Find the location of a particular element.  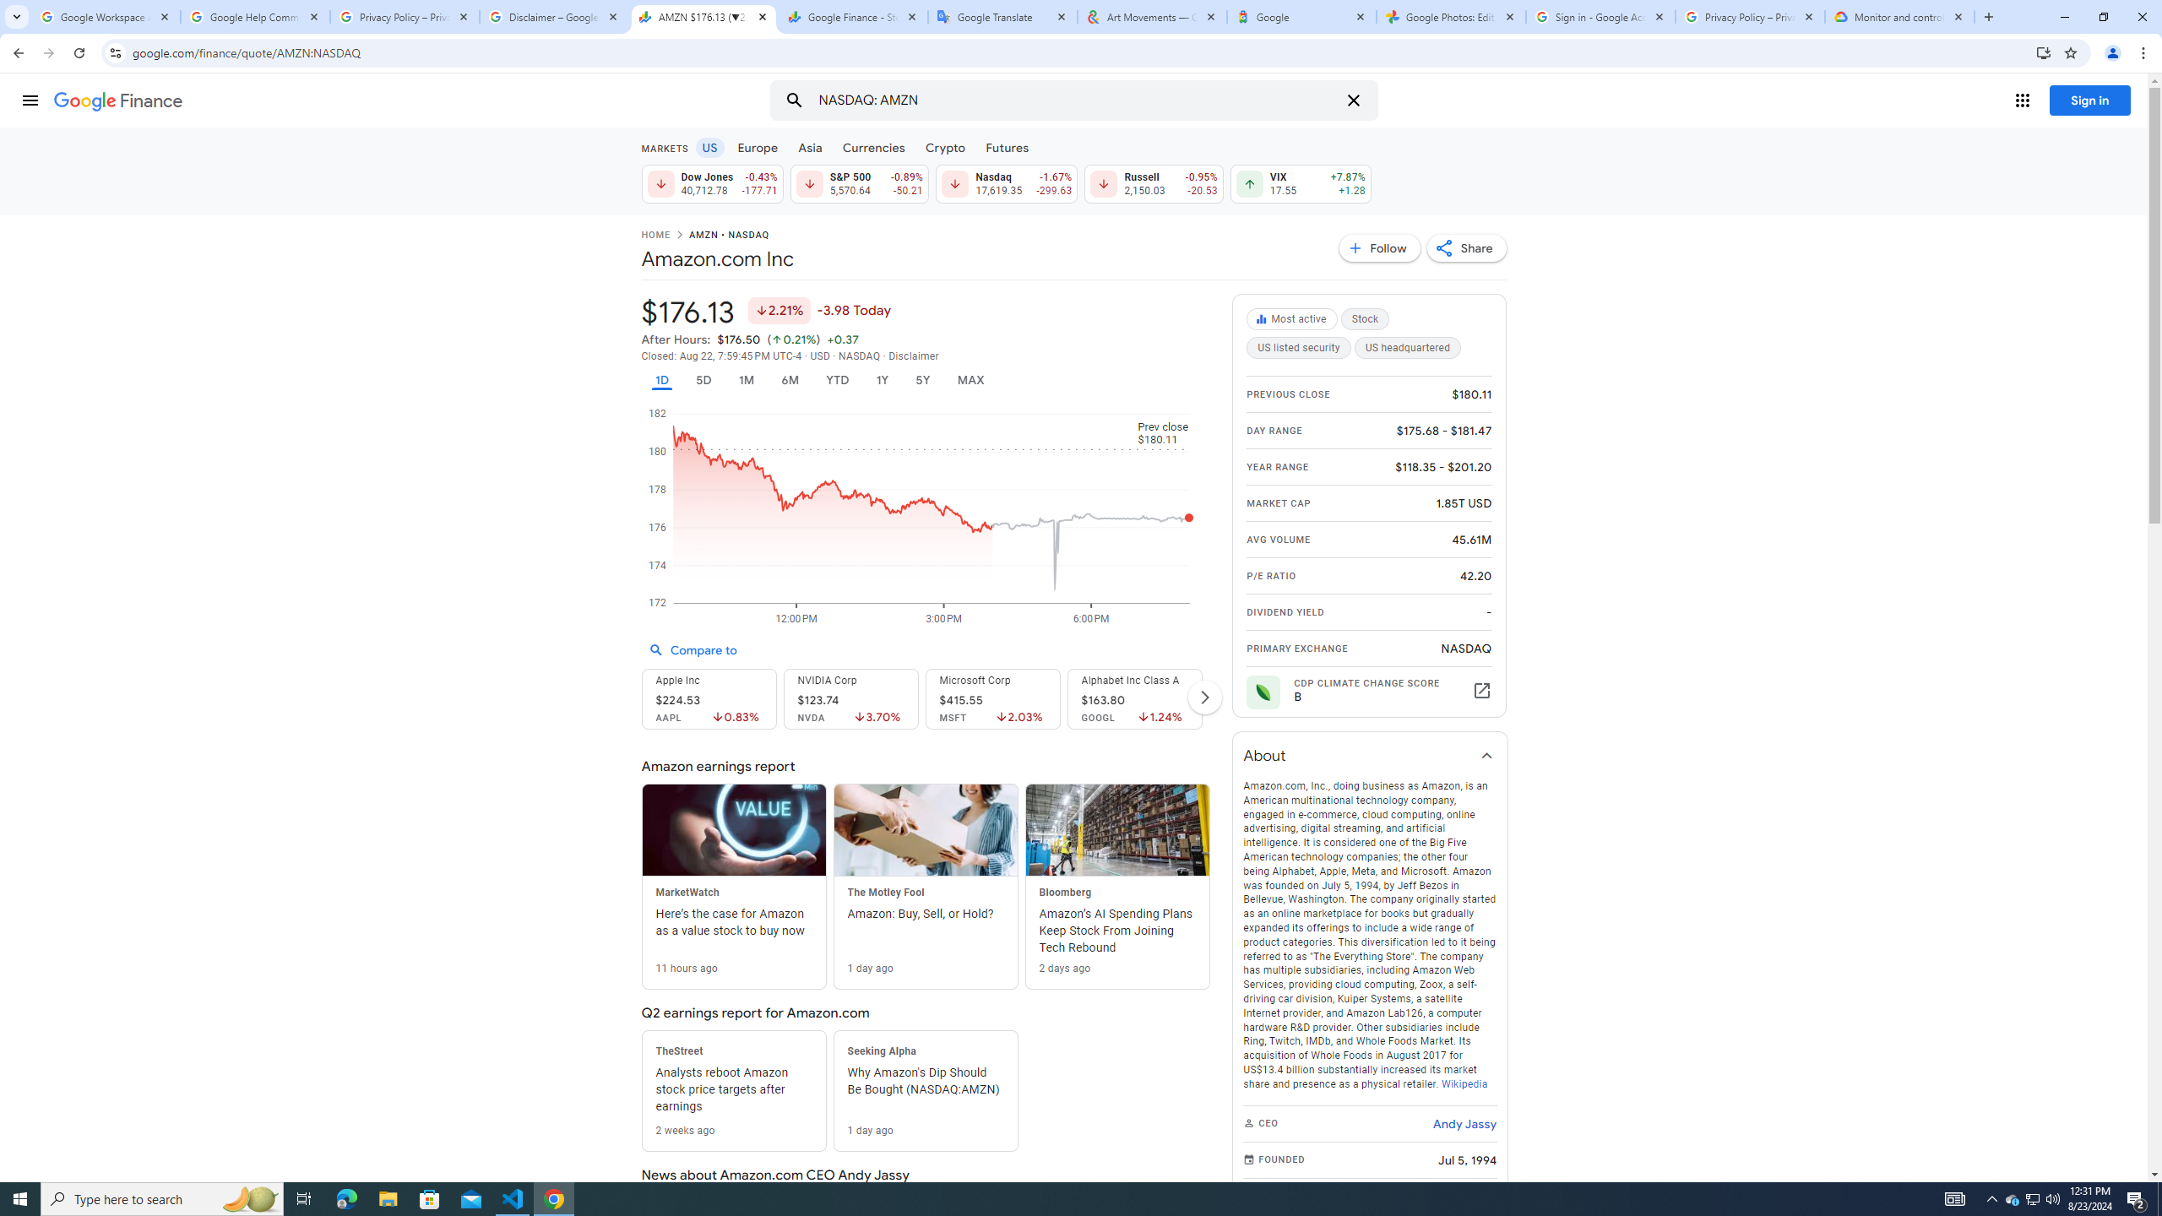

Asia is located at coordinates (811, 147).